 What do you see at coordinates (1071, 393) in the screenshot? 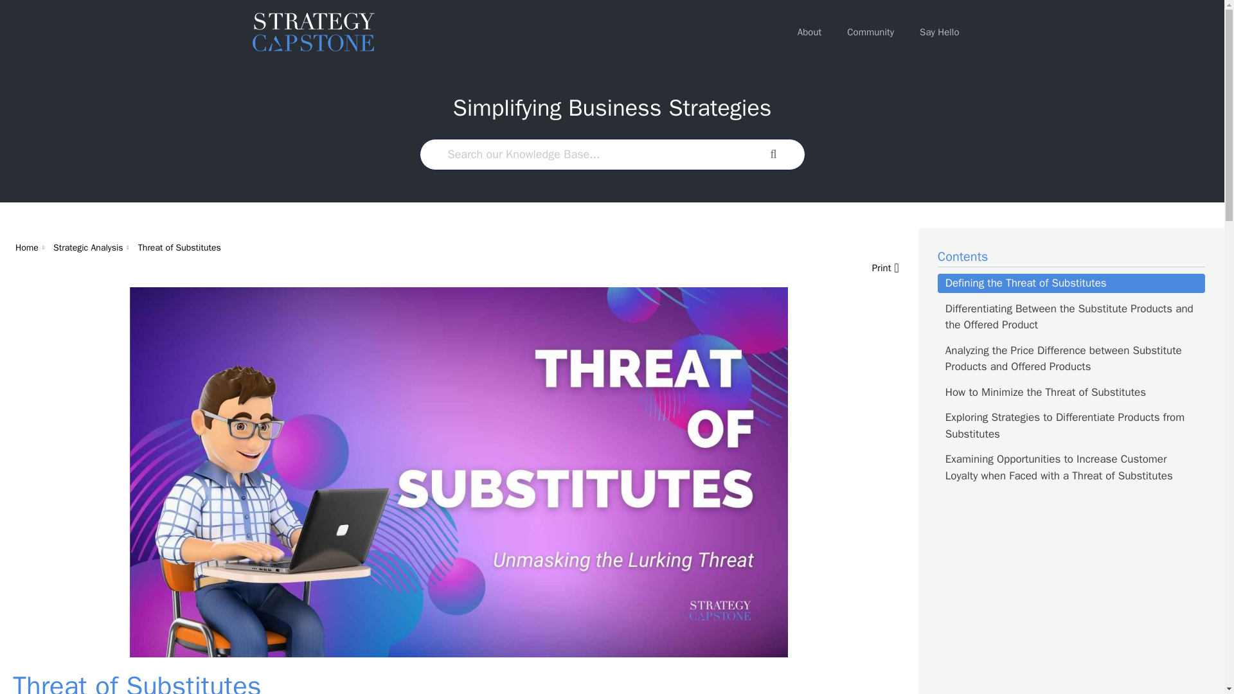
I see `How to Minimize the Threat of Substitutes` at bounding box center [1071, 393].